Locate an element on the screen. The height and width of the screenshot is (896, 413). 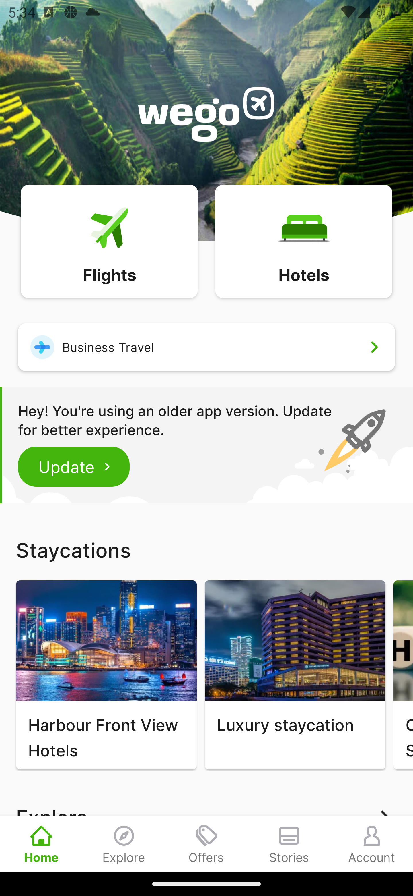
Luxury staycation is located at coordinates (295, 675).